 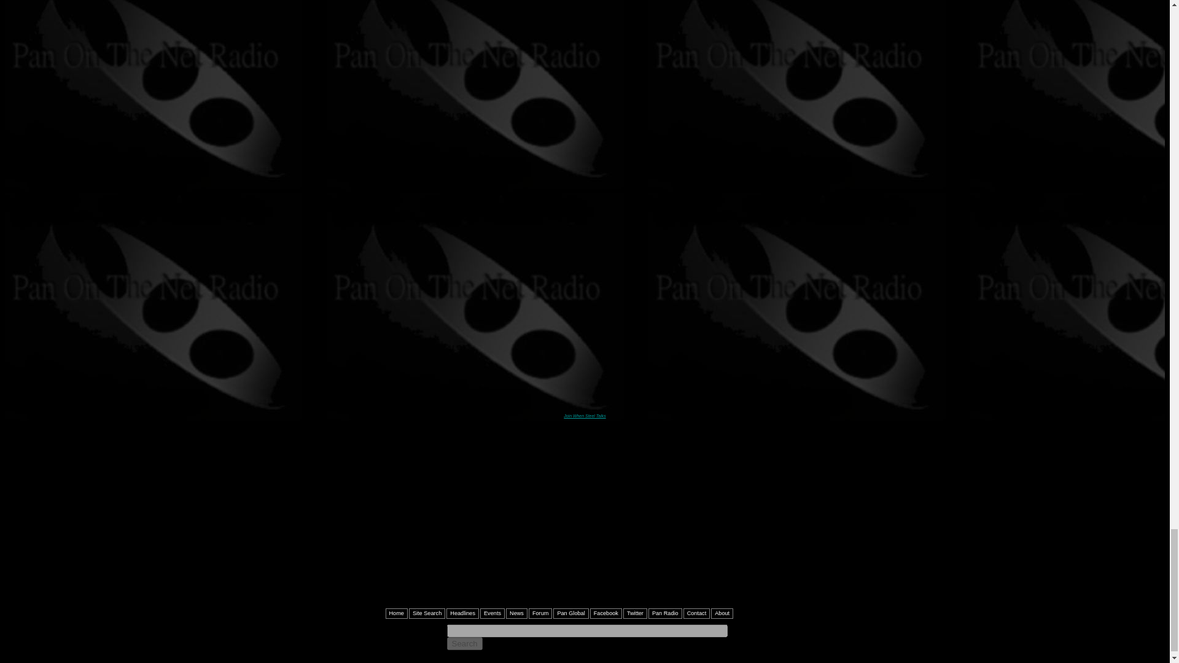 I want to click on Events, so click(x=492, y=613).